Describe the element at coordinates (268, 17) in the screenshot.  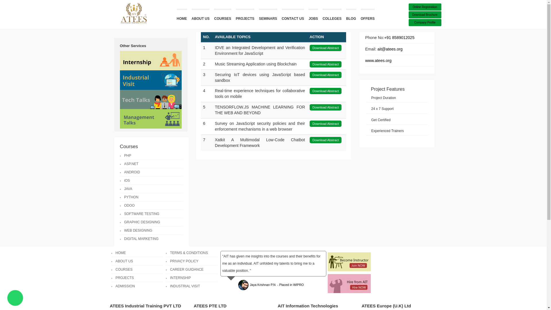
I see `SEMINARS` at that location.